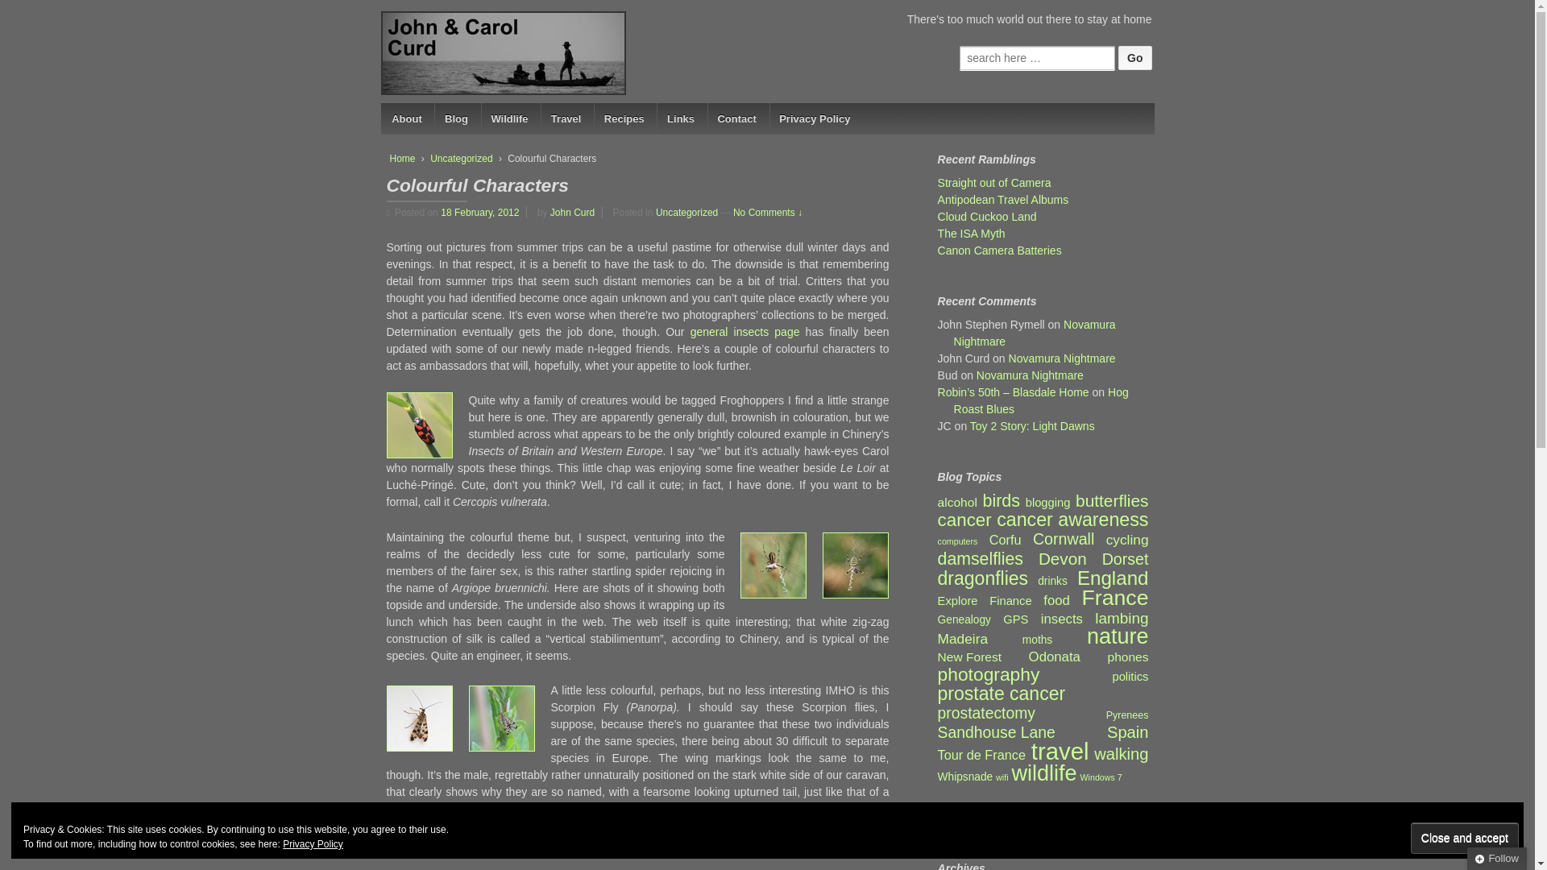  What do you see at coordinates (624, 119) in the screenshot?
I see `Gastroblog recipes` at bounding box center [624, 119].